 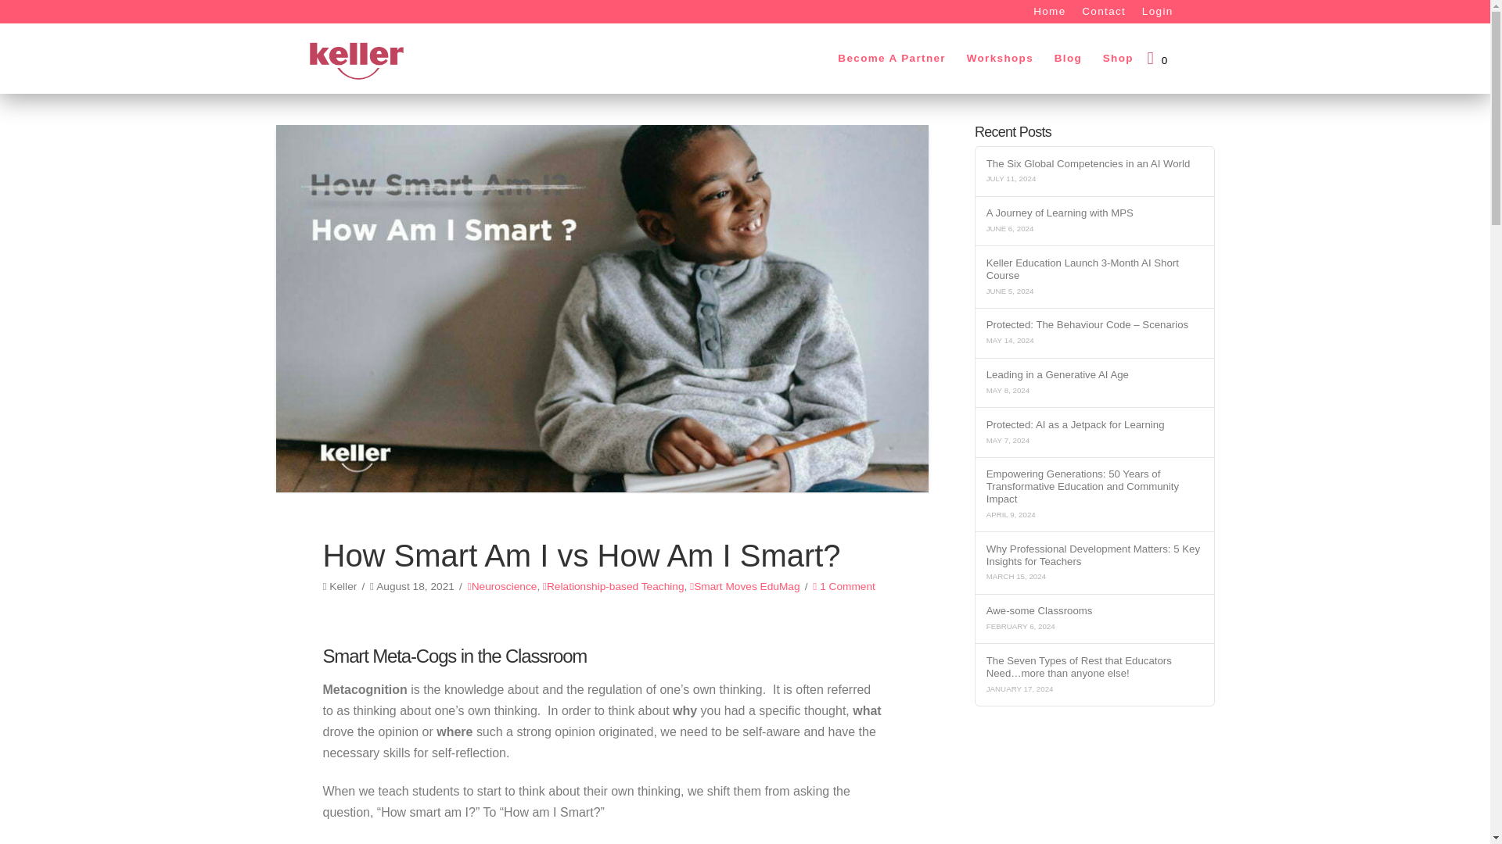 I want to click on The Six Global Competencies in an AI World, so click(x=1094, y=164).